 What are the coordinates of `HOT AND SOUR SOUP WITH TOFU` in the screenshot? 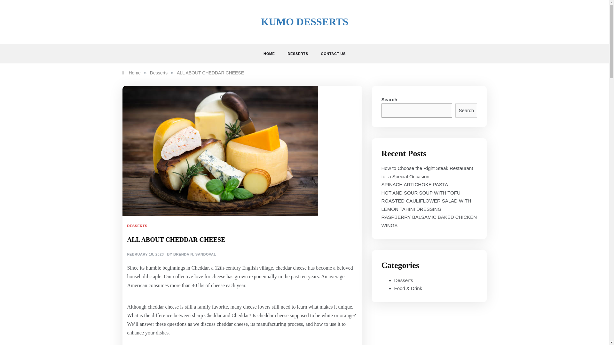 It's located at (421, 193).